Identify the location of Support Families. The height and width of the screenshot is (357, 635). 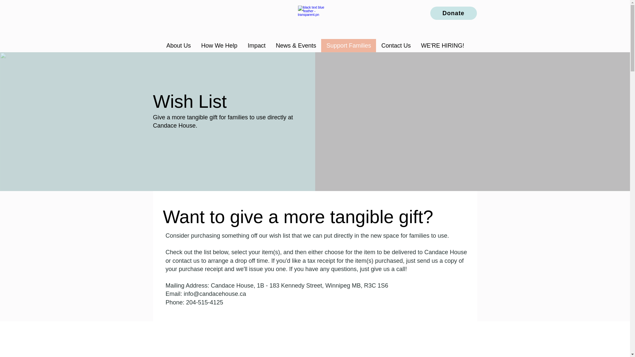
(349, 45).